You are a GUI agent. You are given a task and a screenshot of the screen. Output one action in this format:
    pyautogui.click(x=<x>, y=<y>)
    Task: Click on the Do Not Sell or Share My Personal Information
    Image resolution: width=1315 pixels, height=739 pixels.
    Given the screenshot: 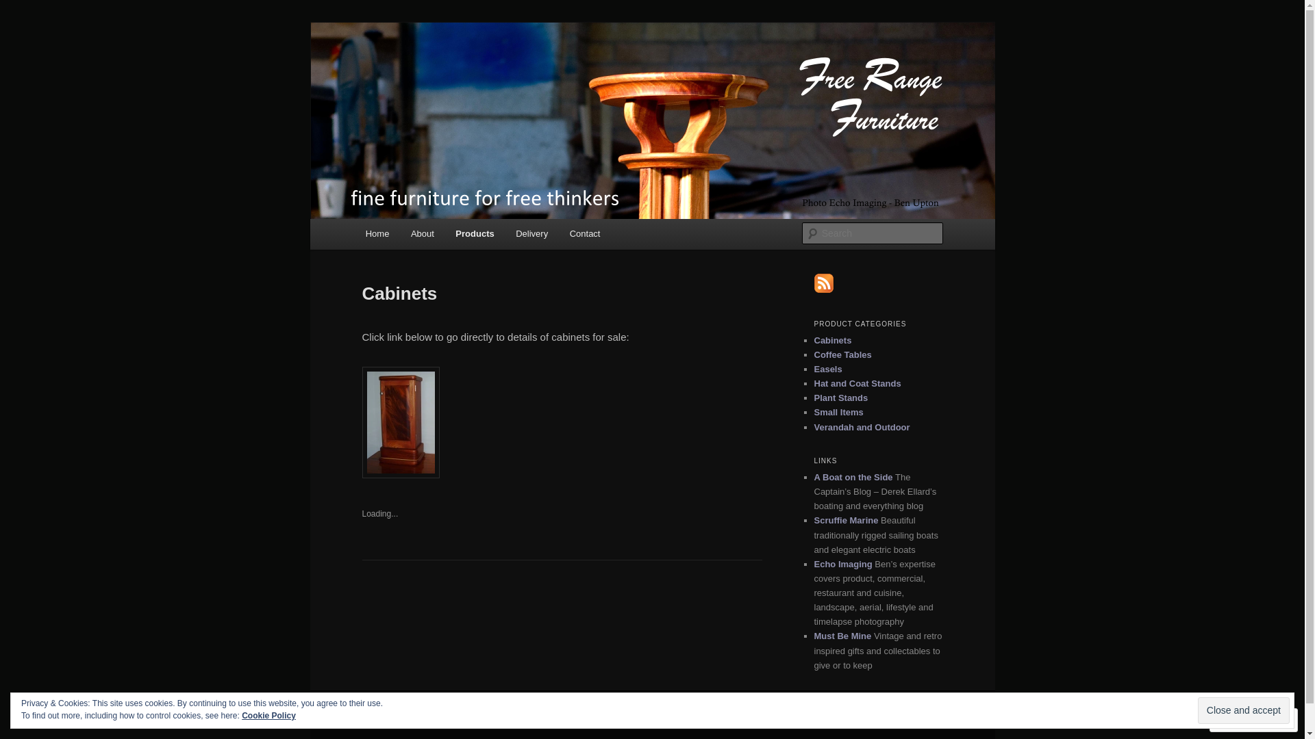 What is the action you would take?
    pyautogui.click(x=749, y=718)
    